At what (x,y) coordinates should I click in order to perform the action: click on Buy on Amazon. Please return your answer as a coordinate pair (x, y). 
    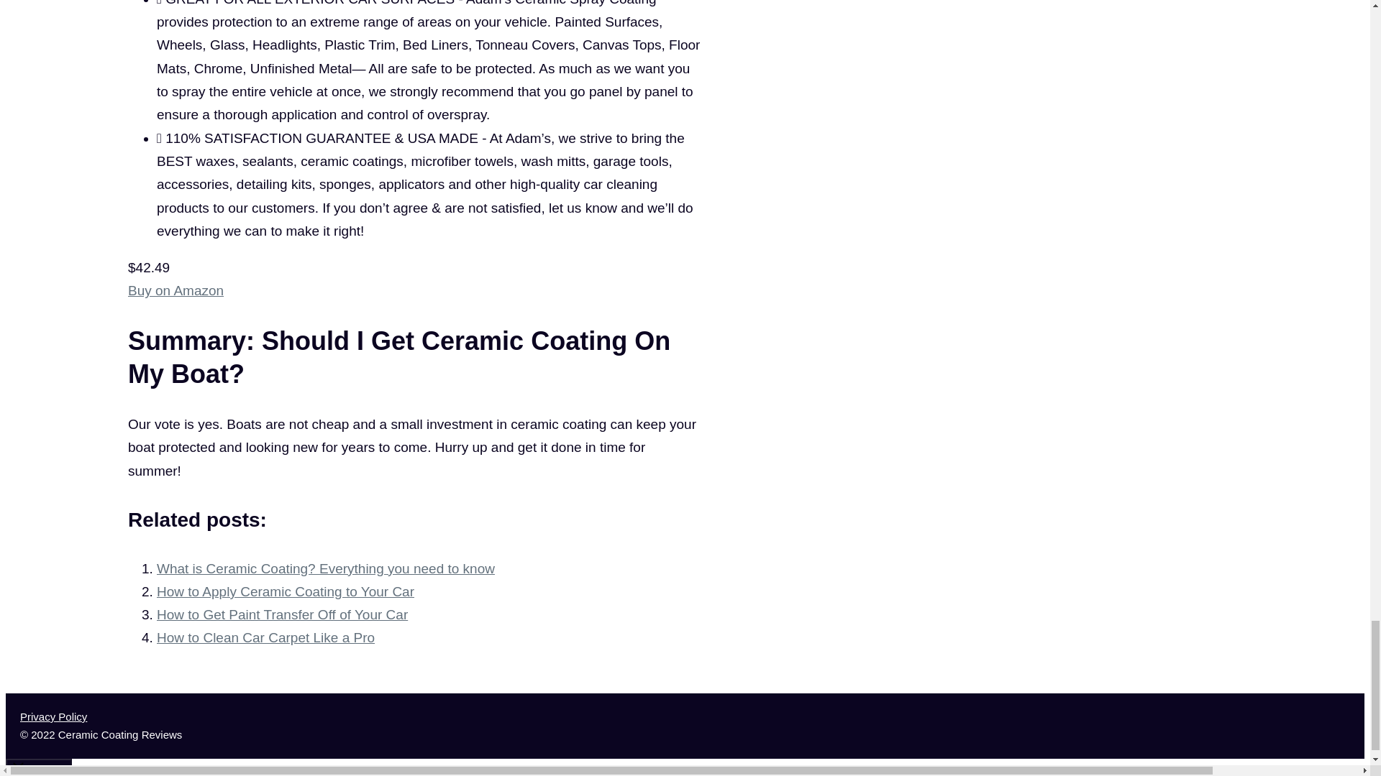
    Looking at the image, I should click on (176, 290).